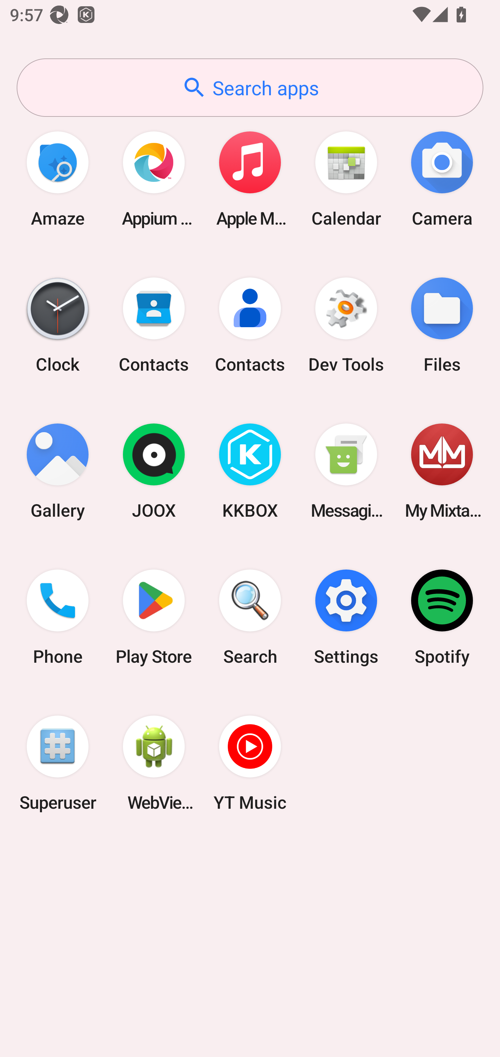  I want to click on Gallery, so click(58, 471).